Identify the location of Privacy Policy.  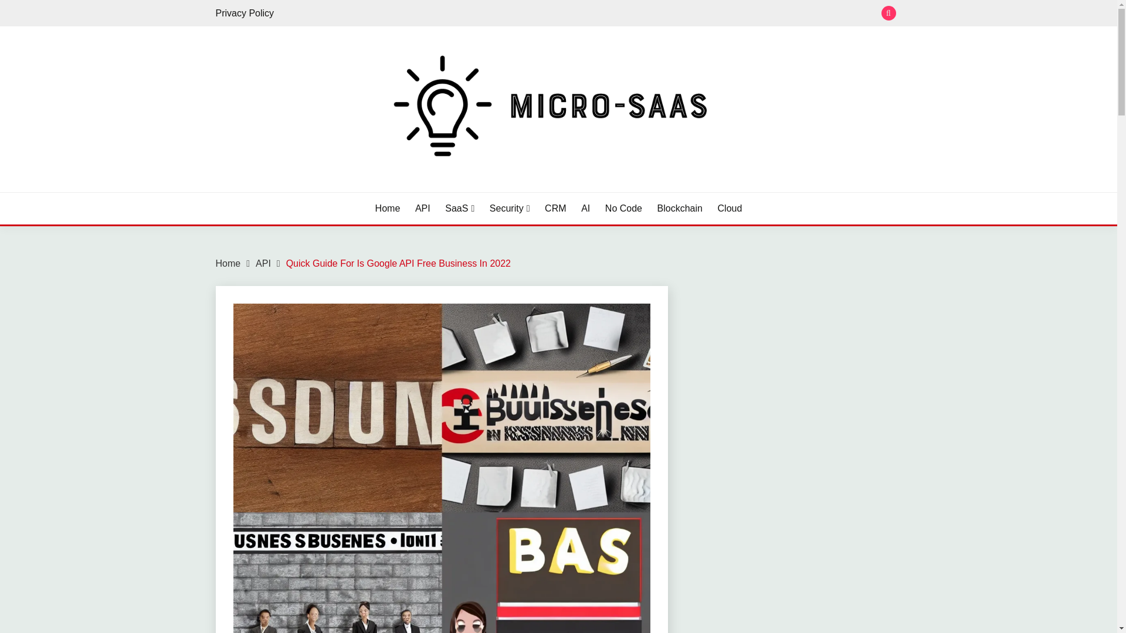
(245, 13).